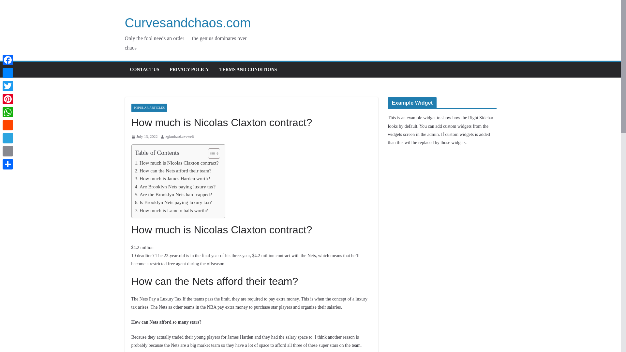  What do you see at coordinates (8, 60) in the screenshot?
I see `Facebook` at bounding box center [8, 60].